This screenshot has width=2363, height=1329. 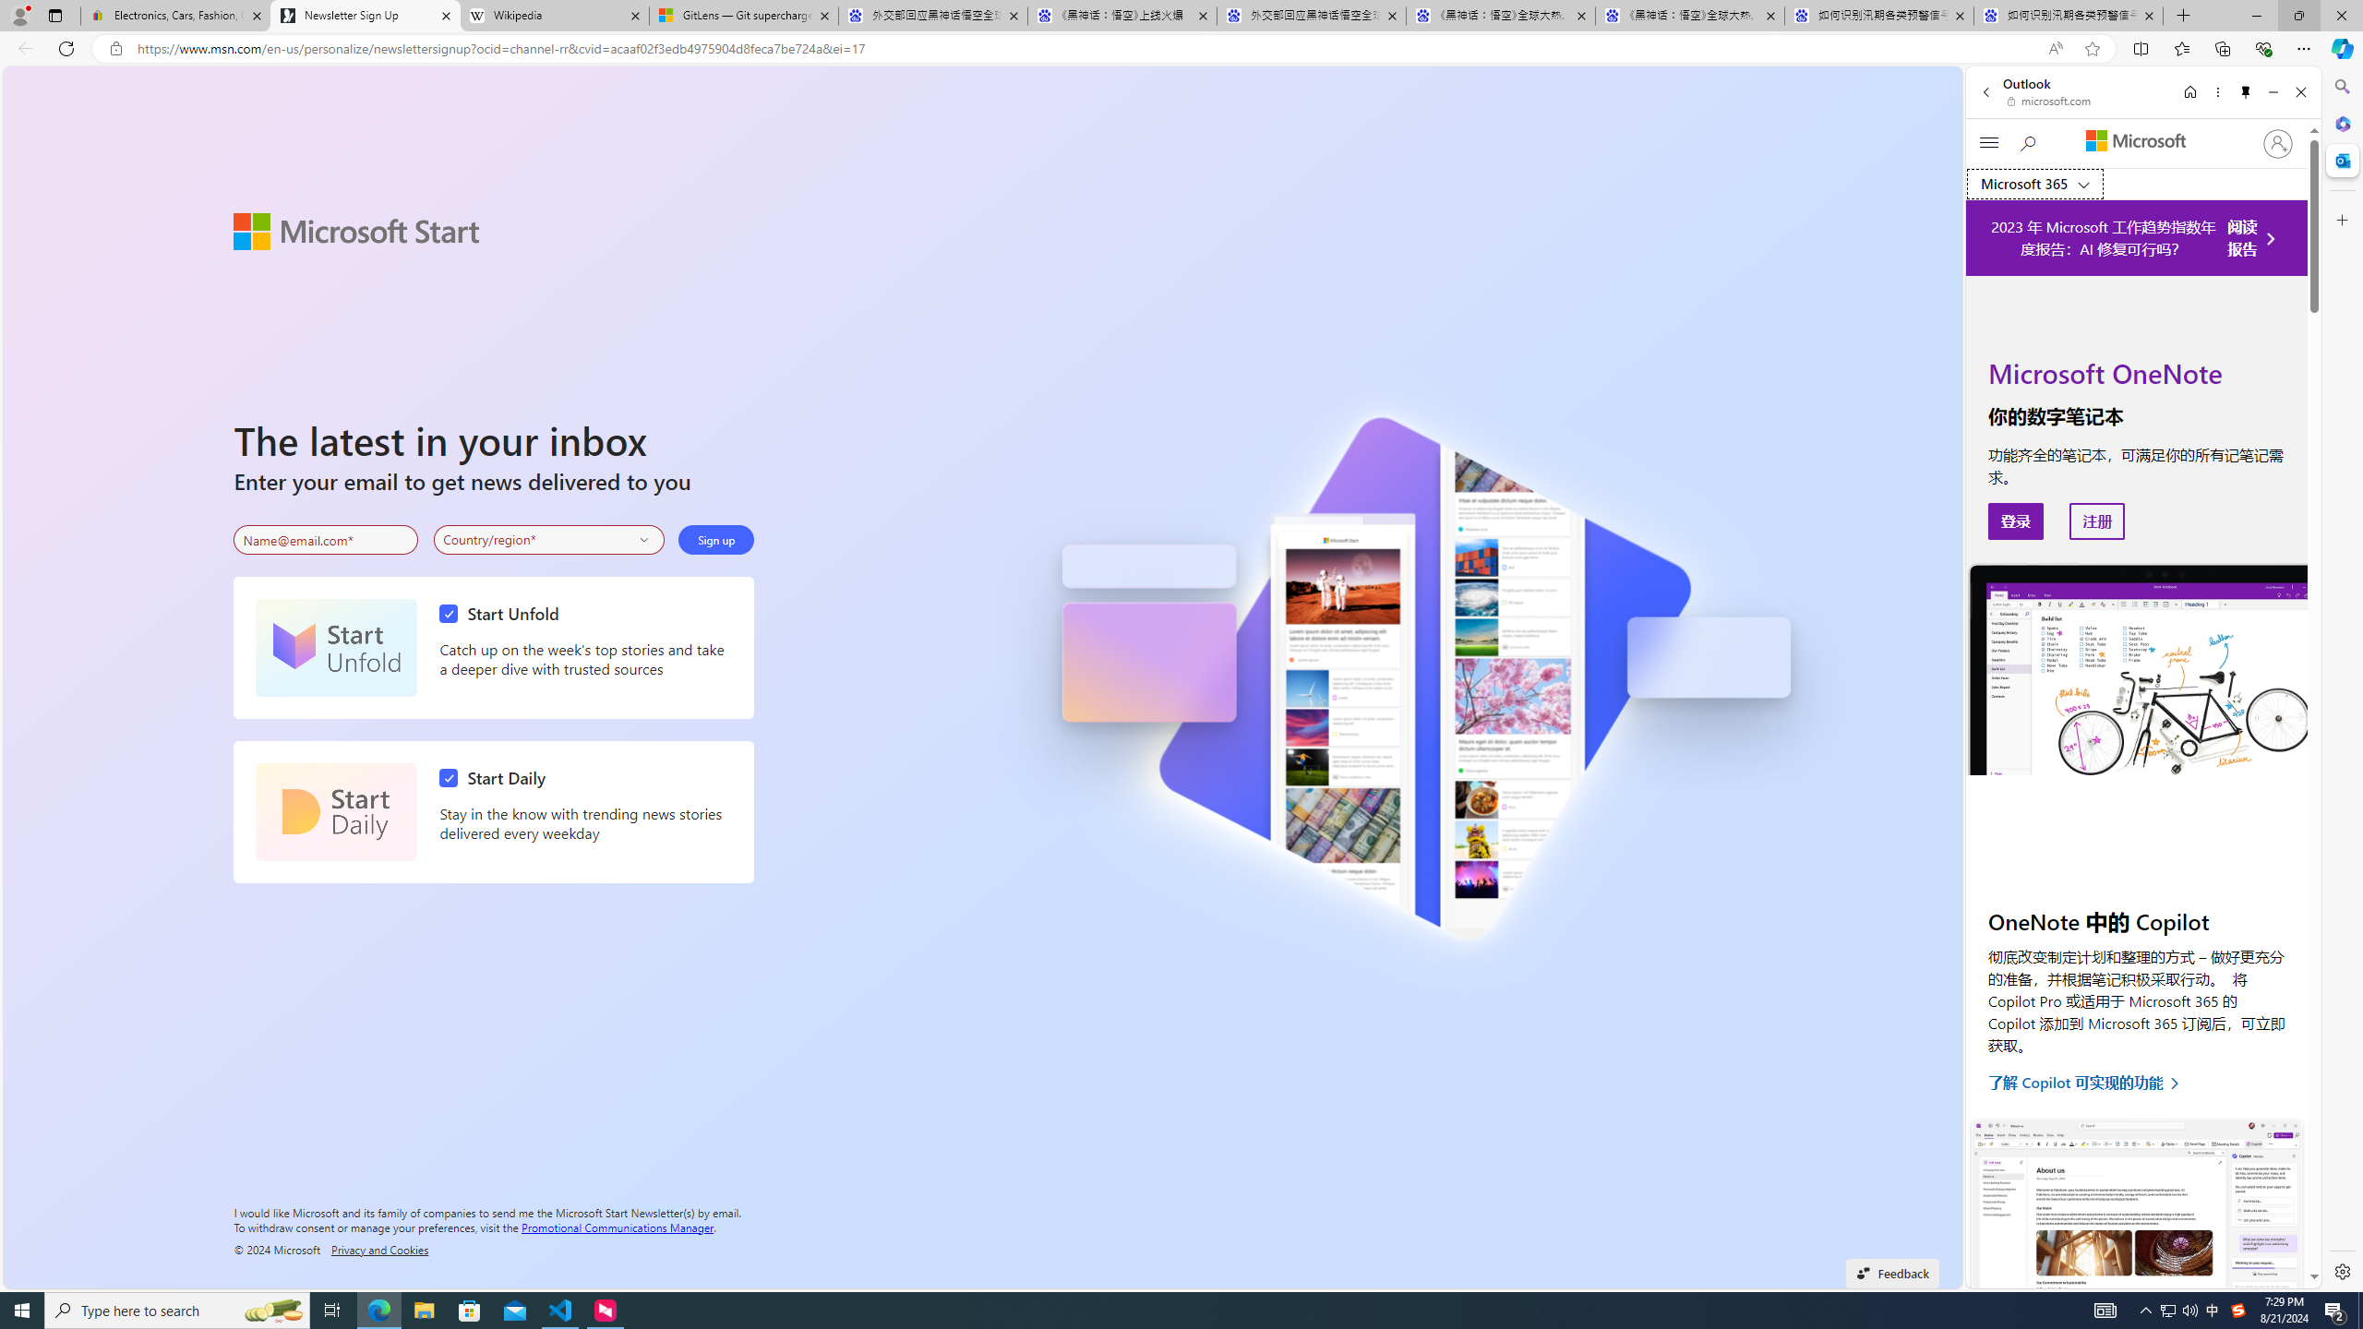 I want to click on Unpin side pane, so click(x=2246, y=92).